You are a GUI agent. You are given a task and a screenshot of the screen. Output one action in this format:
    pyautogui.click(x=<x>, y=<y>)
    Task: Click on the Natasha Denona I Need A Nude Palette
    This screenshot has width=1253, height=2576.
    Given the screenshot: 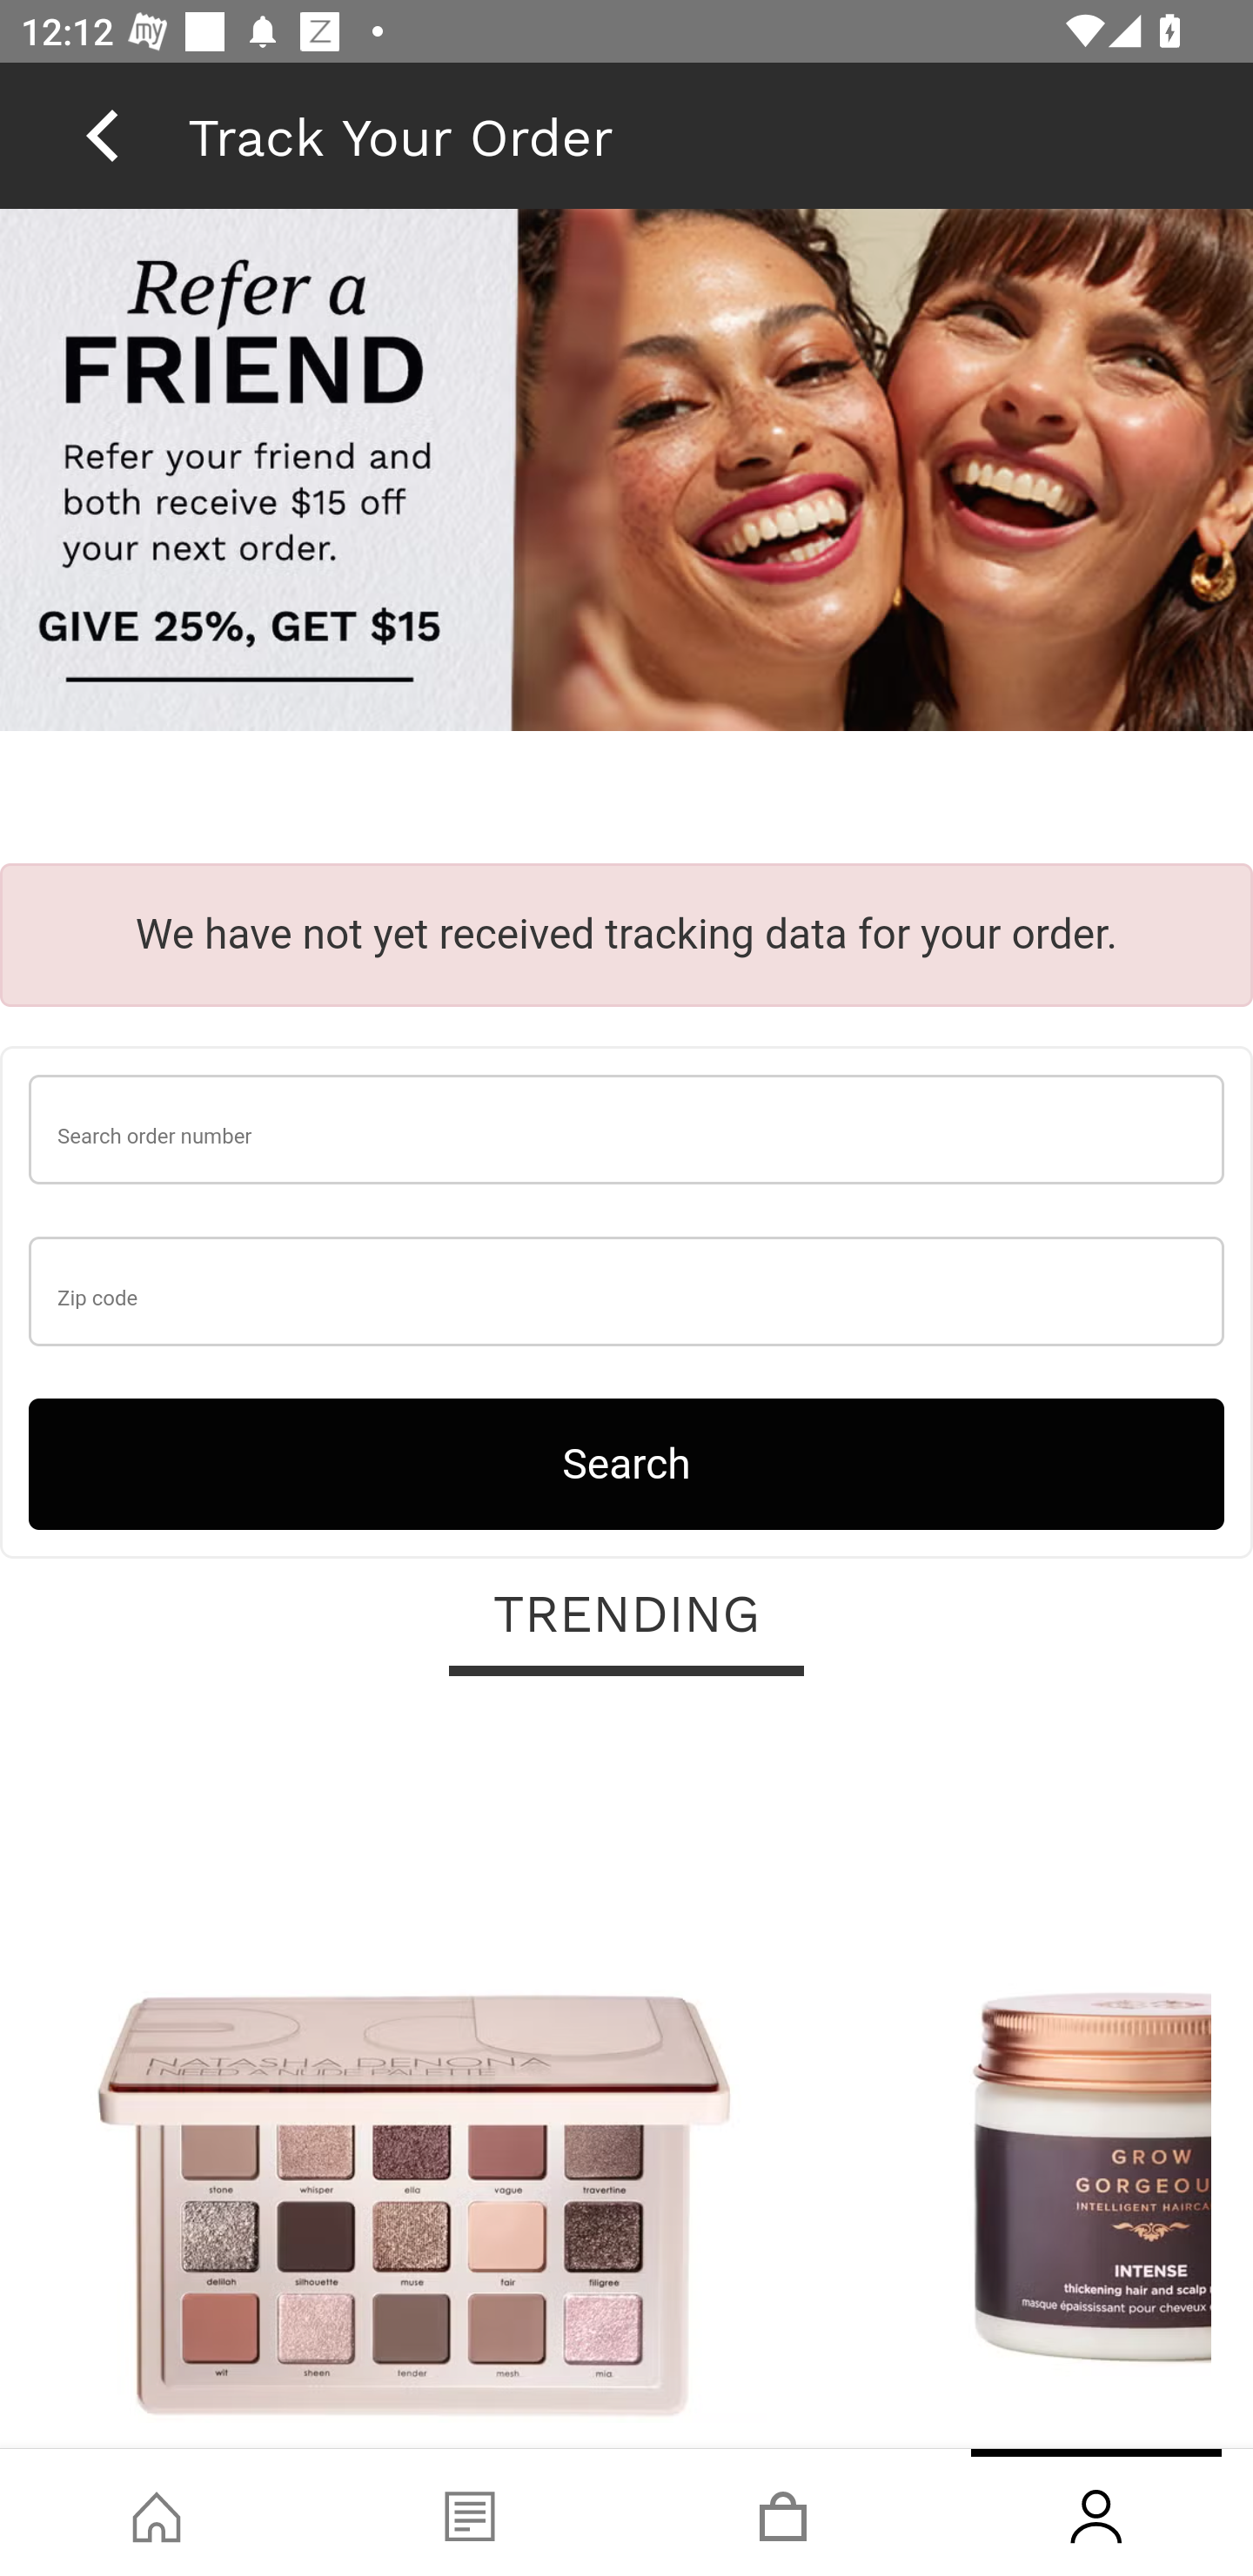 What is the action you would take?
    pyautogui.click(x=414, y=2080)
    